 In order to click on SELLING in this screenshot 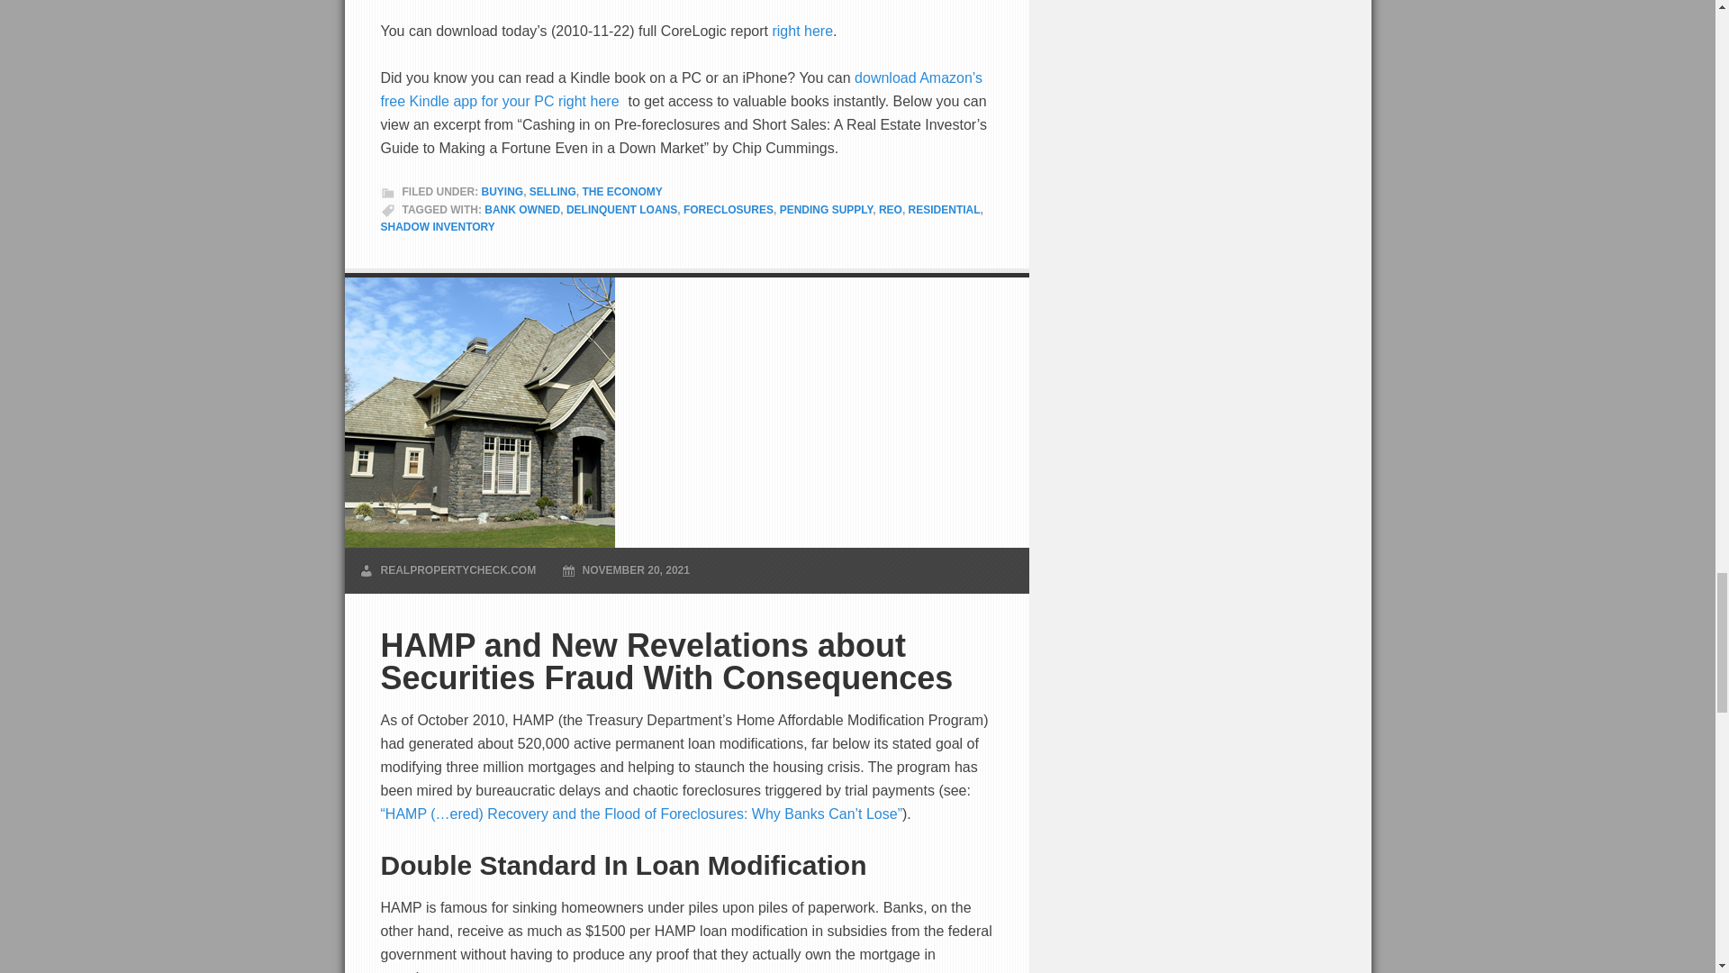, I will do `click(552, 192)`.